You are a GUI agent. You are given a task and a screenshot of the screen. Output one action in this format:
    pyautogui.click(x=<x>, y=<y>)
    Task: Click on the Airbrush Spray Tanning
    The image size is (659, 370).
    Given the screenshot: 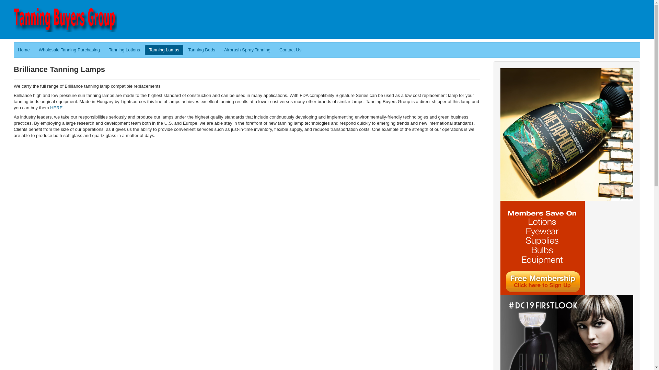 What is the action you would take?
    pyautogui.click(x=247, y=50)
    